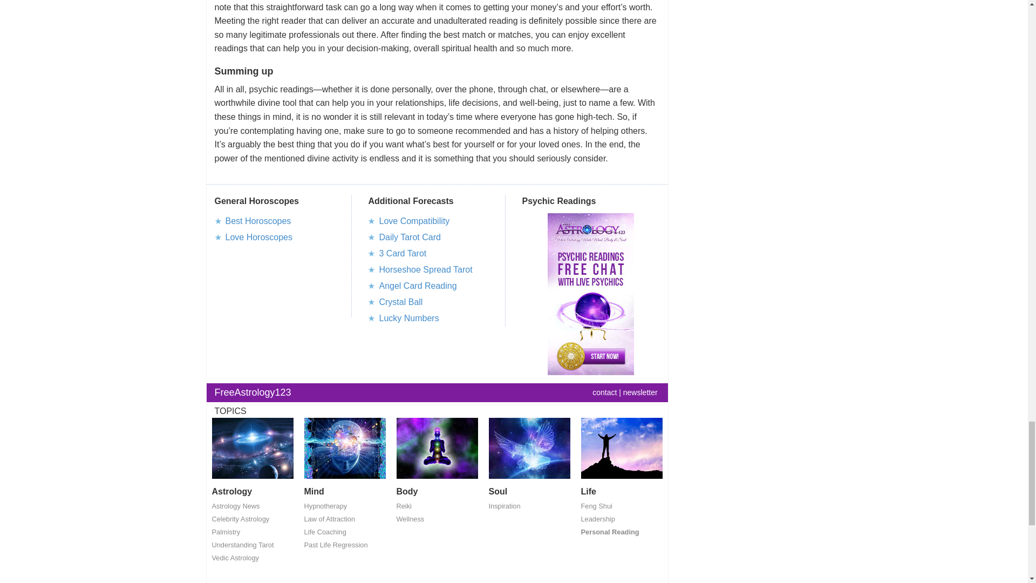 This screenshot has height=583, width=1036. I want to click on Love Compatibility, so click(414, 220).